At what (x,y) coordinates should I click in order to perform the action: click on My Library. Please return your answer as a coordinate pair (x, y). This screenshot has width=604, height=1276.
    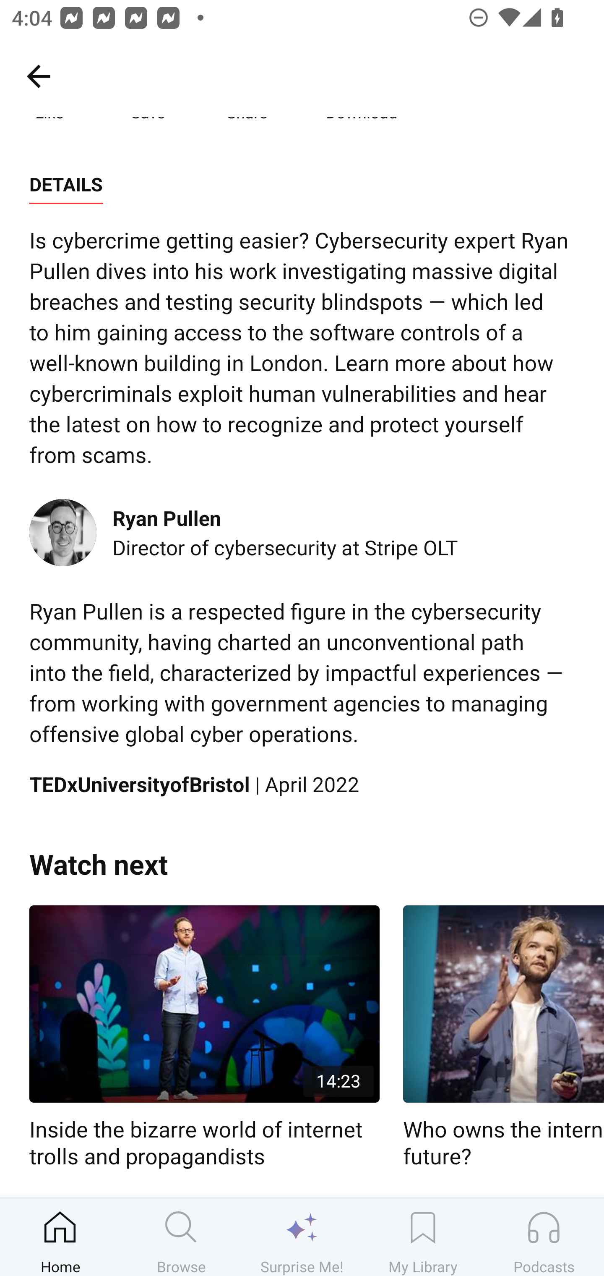
    Looking at the image, I should click on (423, 1237).